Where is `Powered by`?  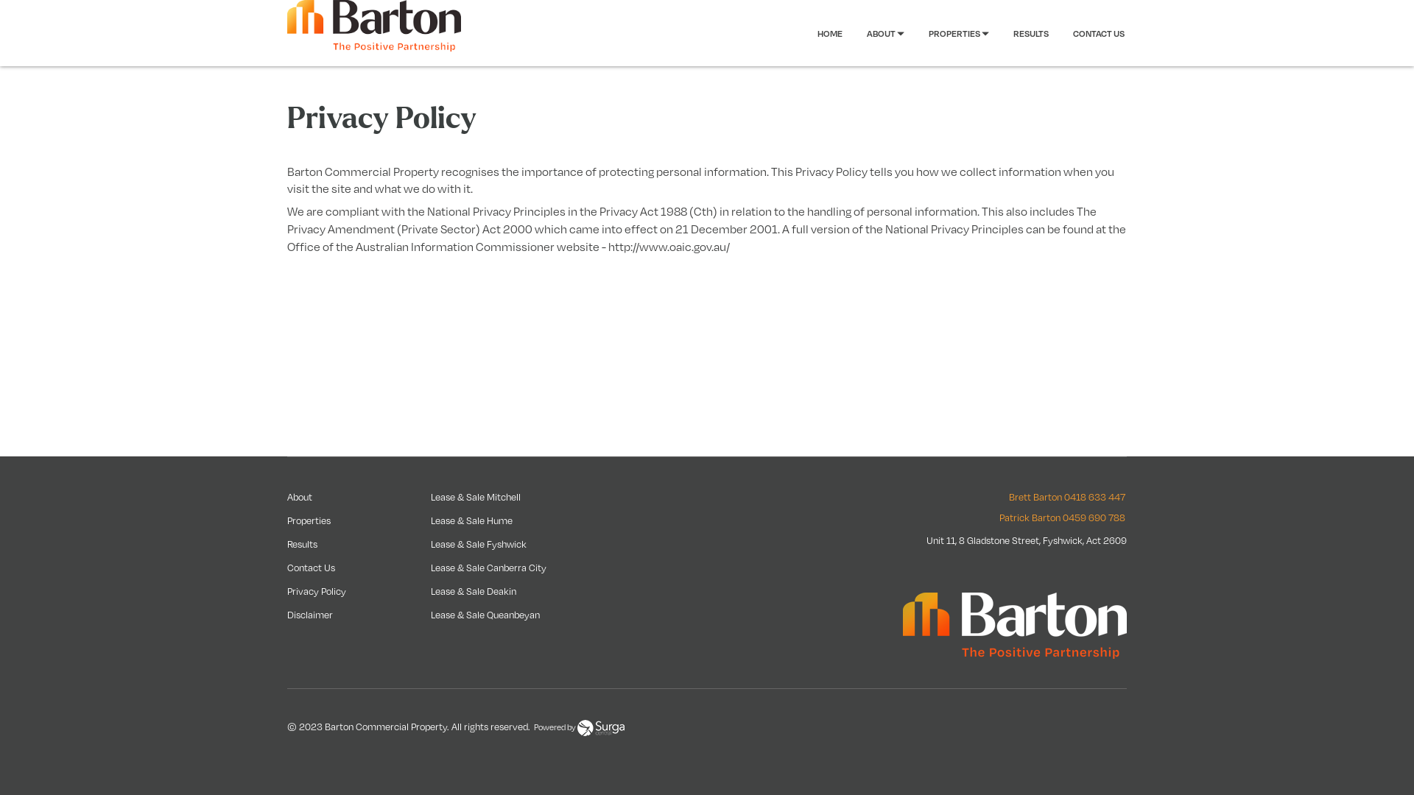 Powered by is located at coordinates (579, 728).